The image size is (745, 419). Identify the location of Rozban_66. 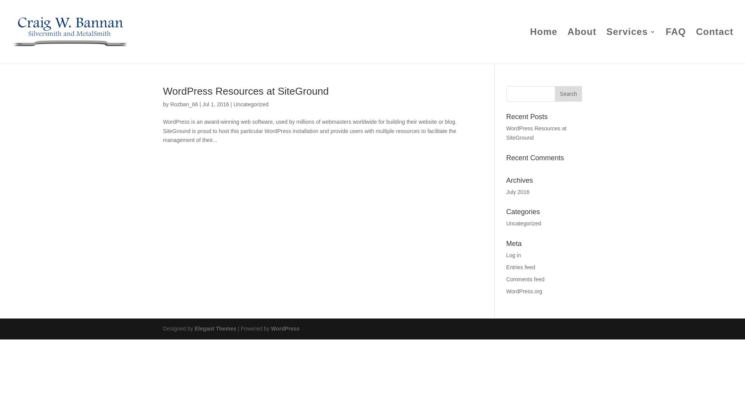
(184, 104).